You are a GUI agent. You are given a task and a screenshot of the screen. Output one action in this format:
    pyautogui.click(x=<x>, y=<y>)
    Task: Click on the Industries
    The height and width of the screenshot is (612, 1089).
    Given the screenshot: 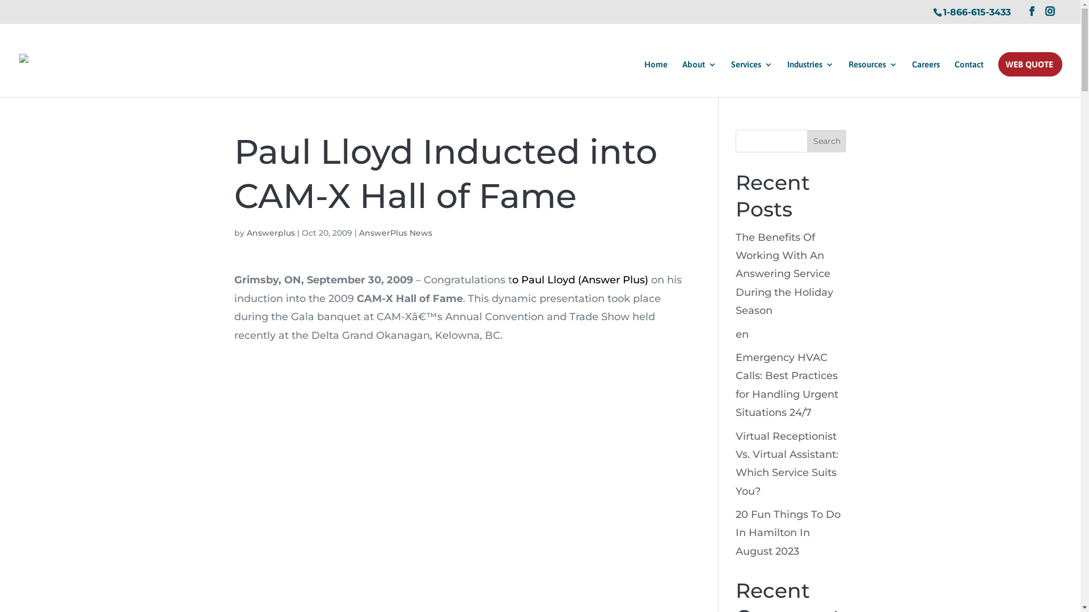 What is the action you would take?
    pyautogui.click(x=811, y=79)
    